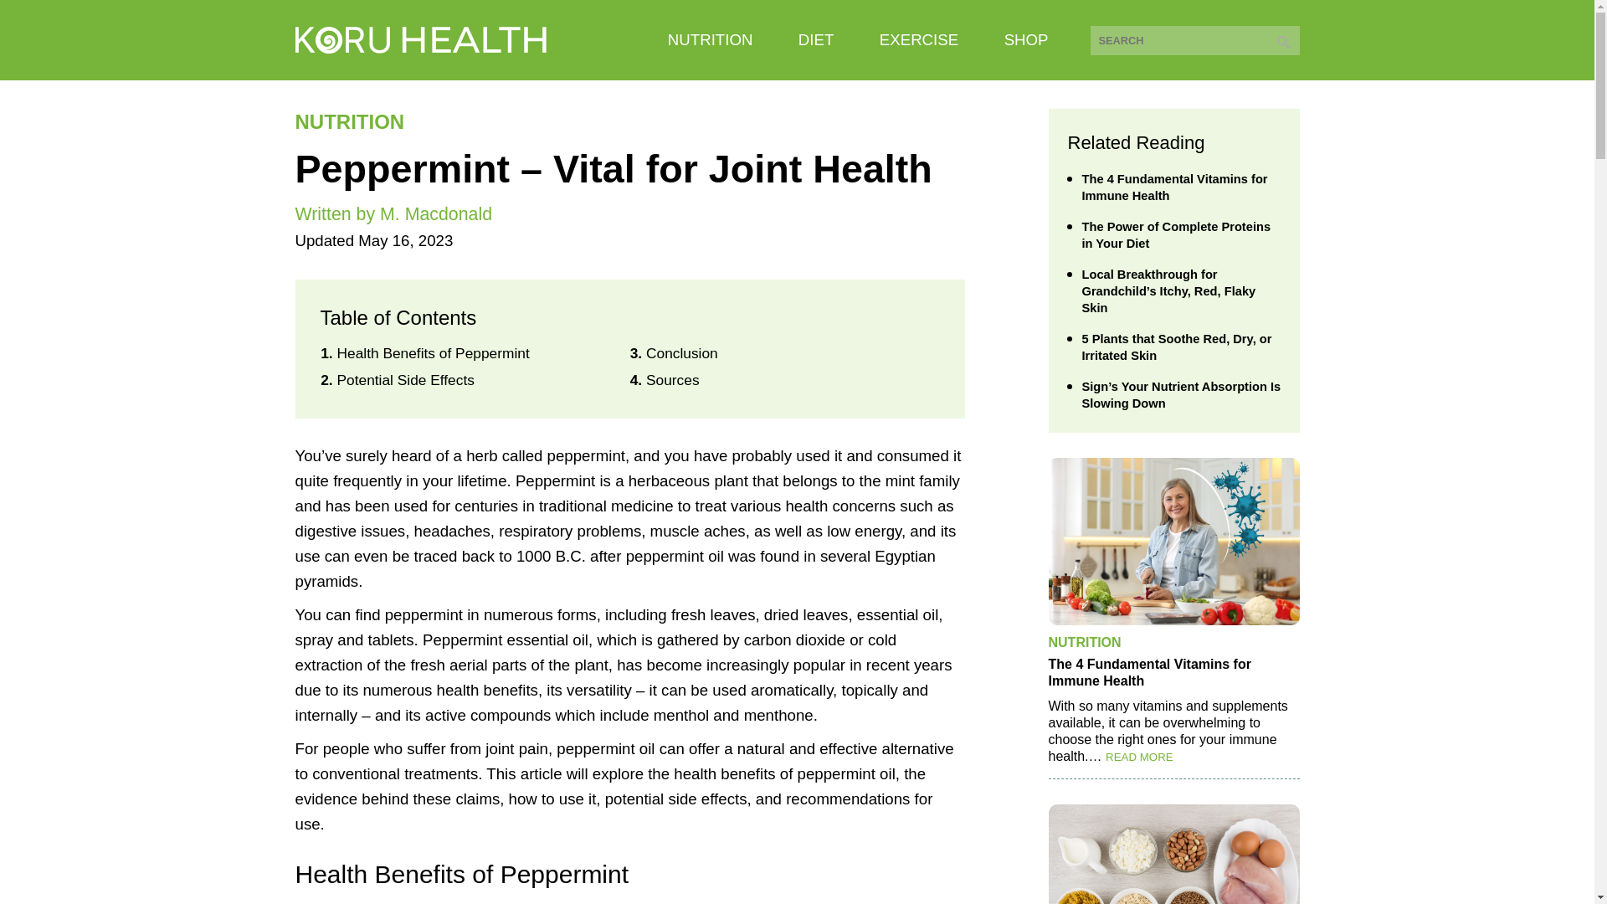  I want to click on DIET, so click(816, 39).